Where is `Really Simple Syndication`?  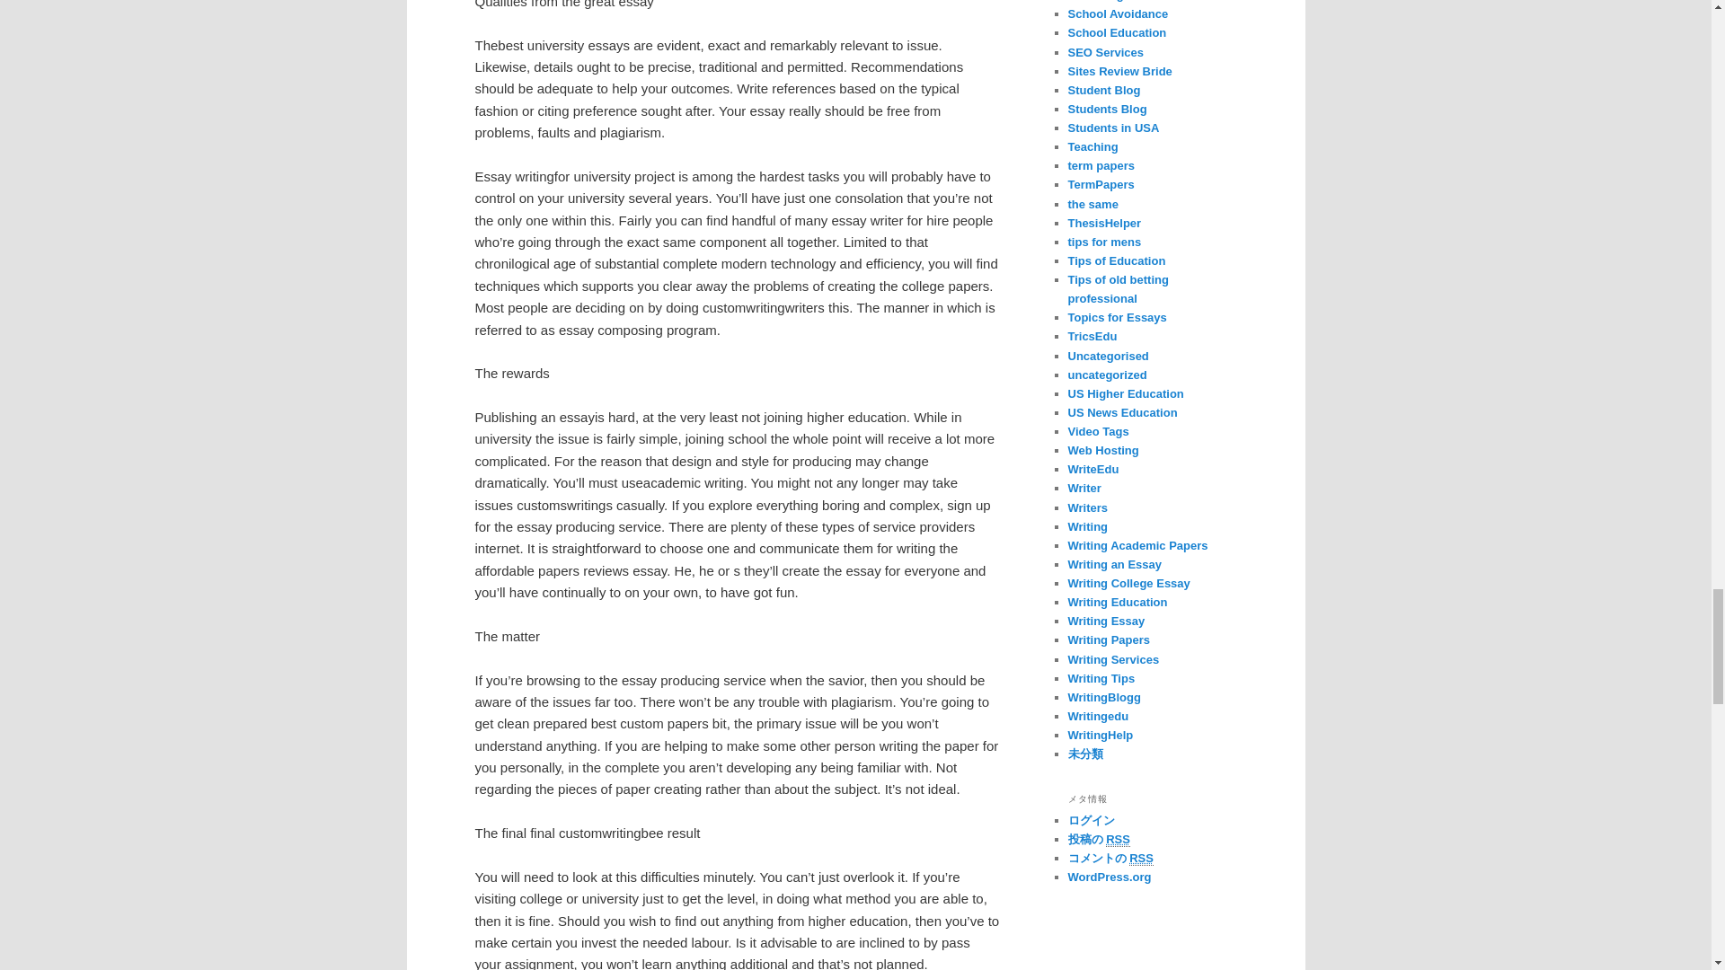
Really Simple Syndication is located at coordinates (1141, 859).